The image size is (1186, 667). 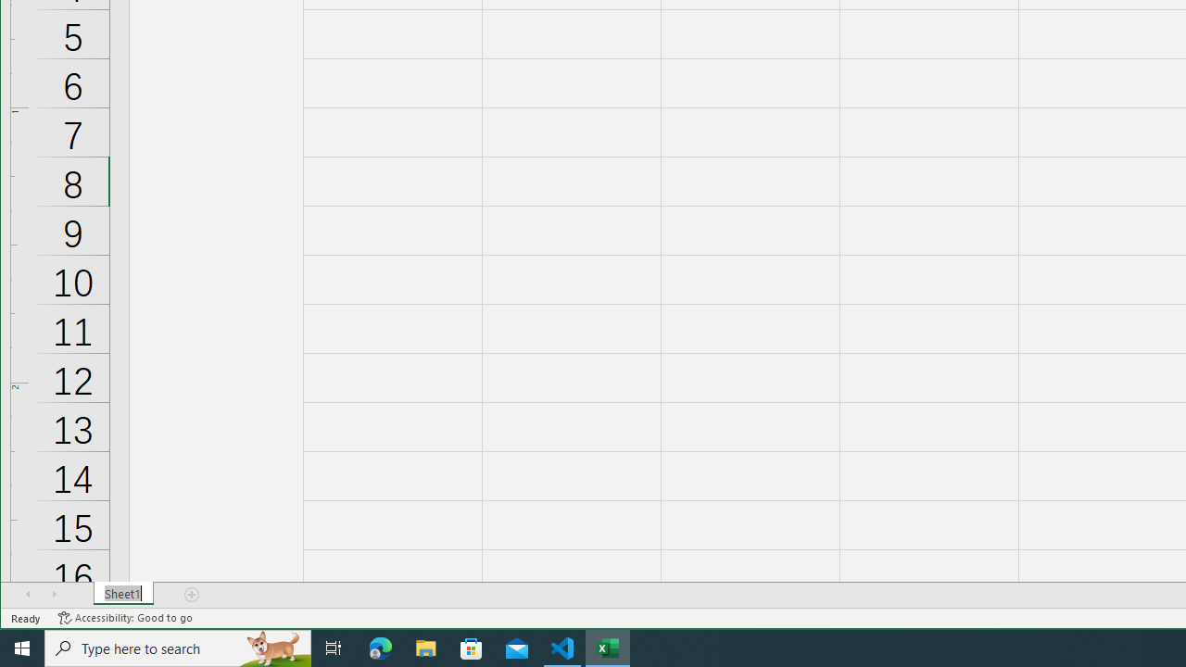 What do you see at coordinates (381, 648) in the screenshot?
I see `Microsoft Edge` at bounding box center [381, 648].